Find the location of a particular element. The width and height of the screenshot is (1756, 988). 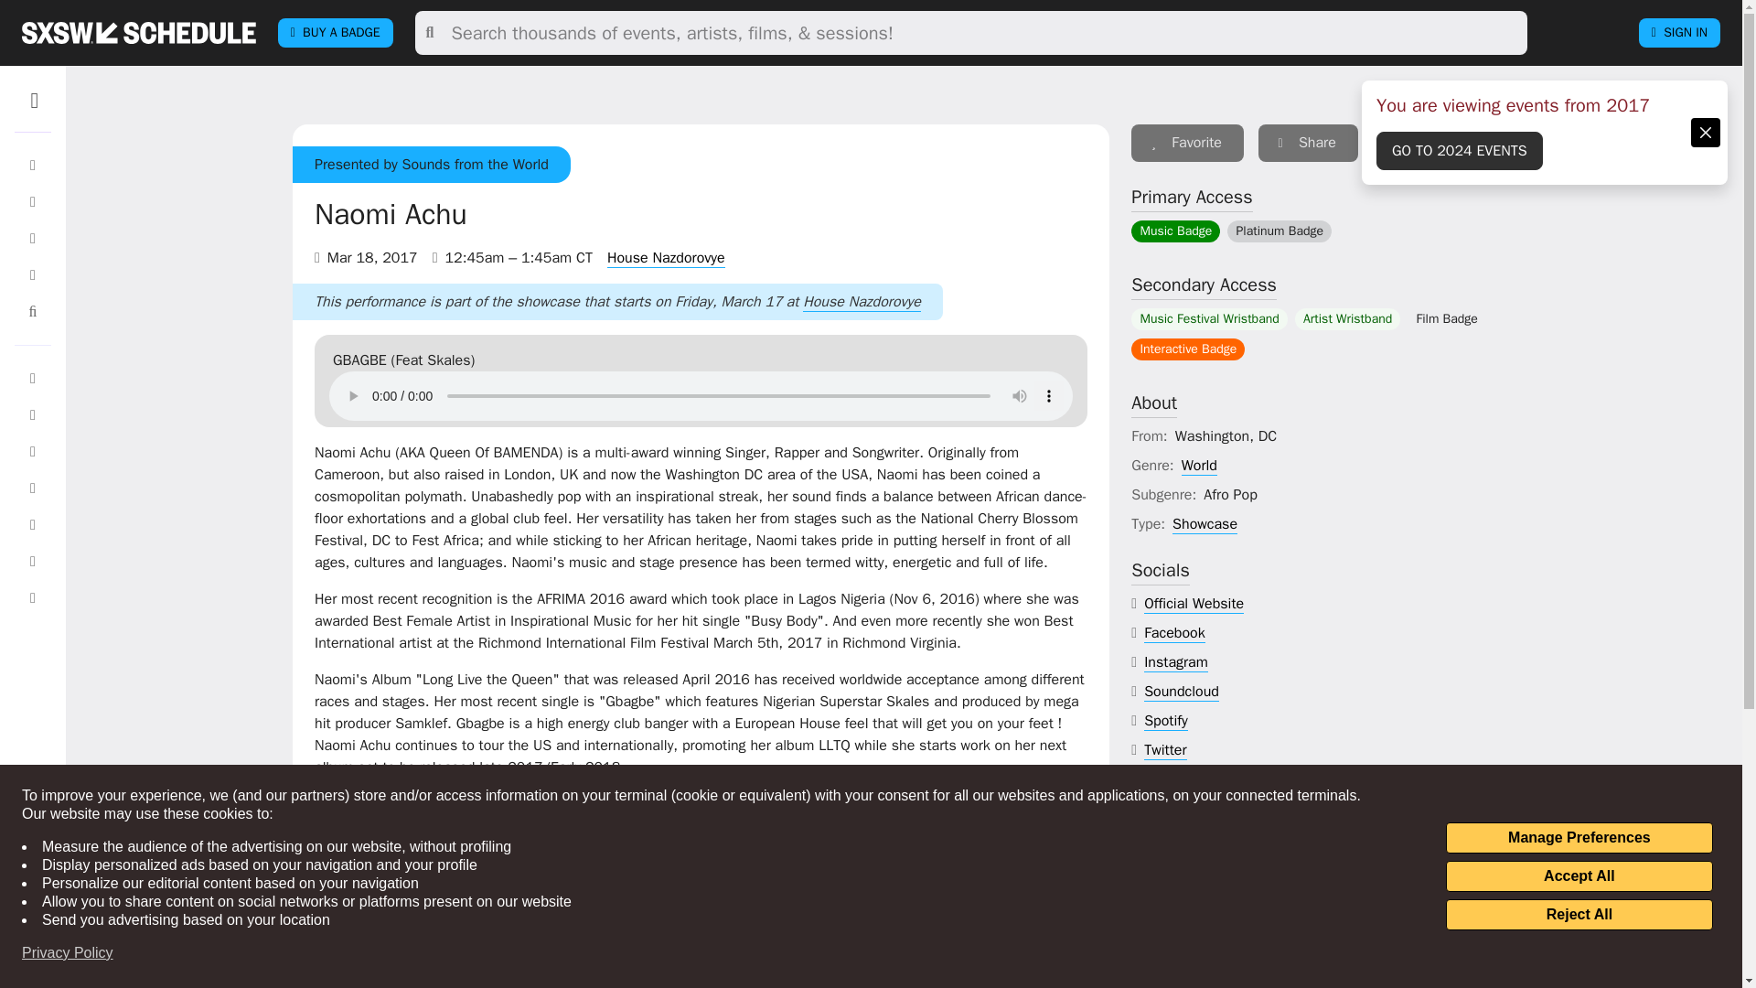

twitter is located at coordinates (1165, 750).